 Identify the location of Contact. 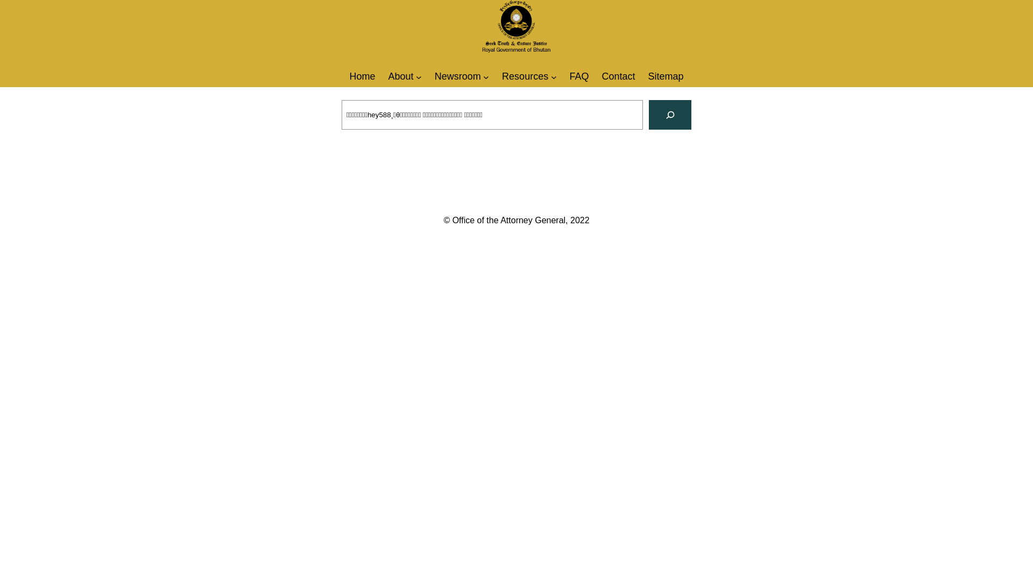
(618, 77).